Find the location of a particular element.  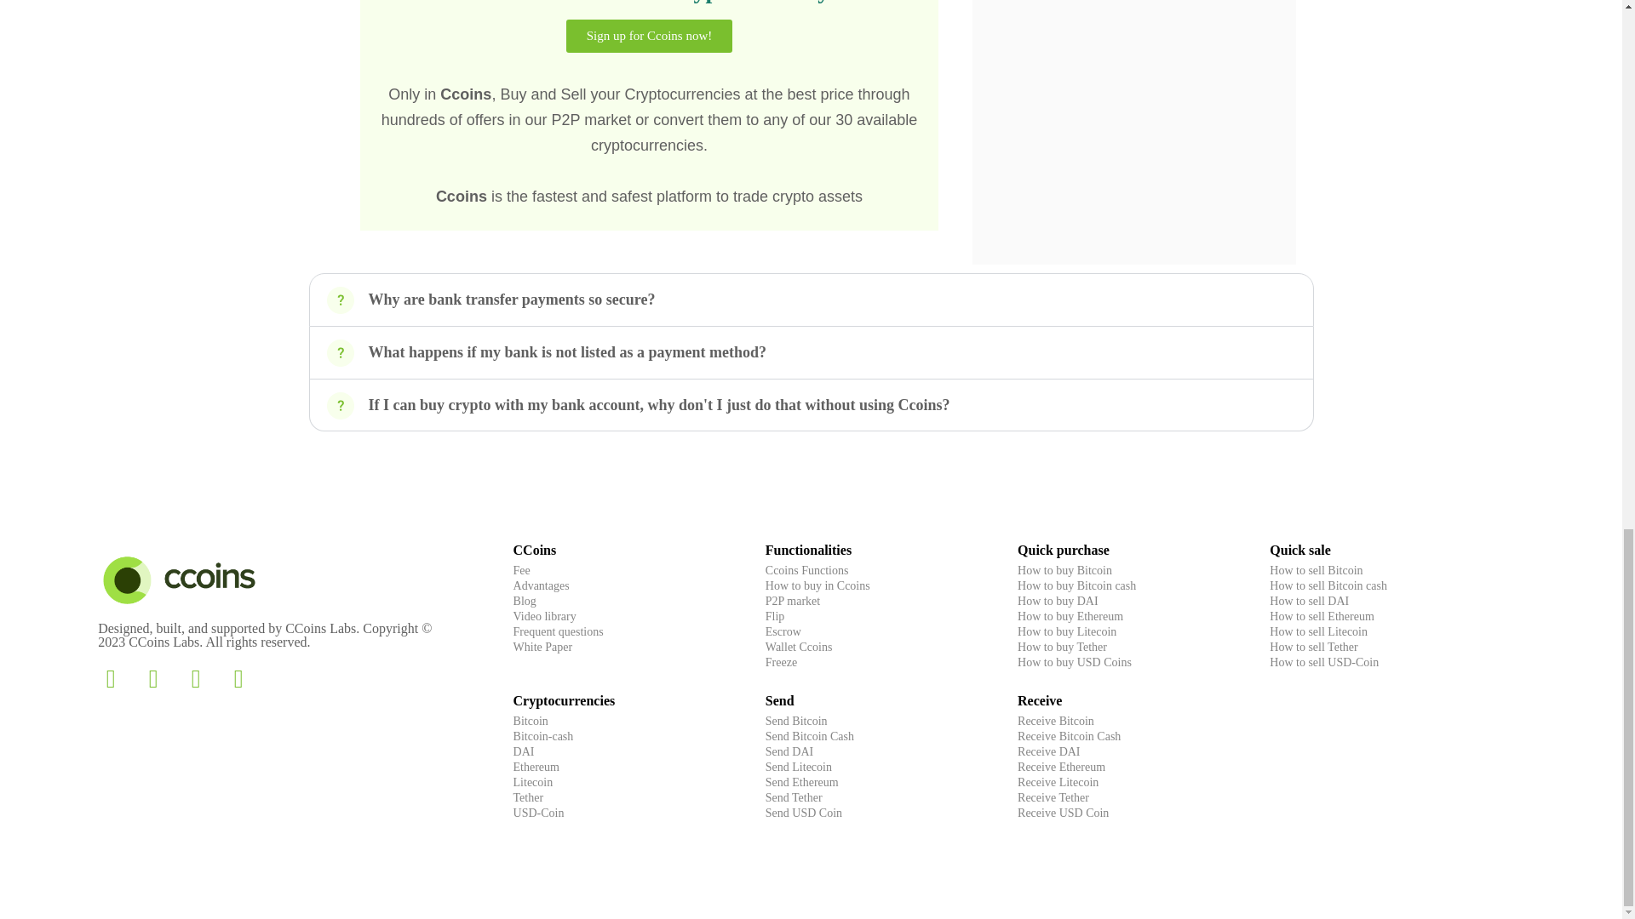

Freeze is located at coordinates (781, 662).